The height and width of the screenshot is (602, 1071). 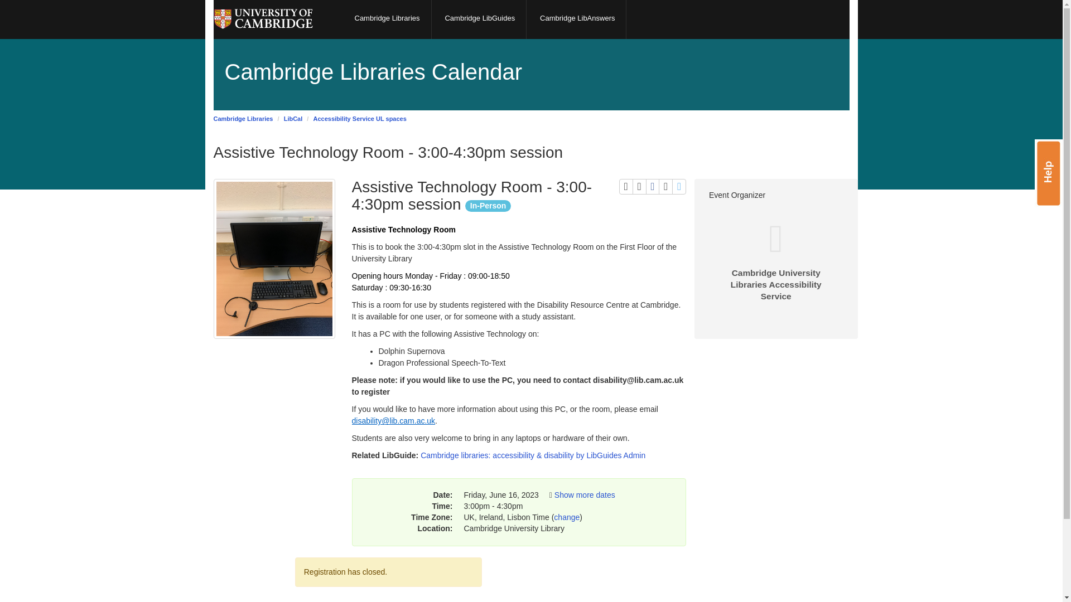 What do you see at coordinates (243, 119) in the screenshot?
I see `LibCal` at bounding box center [243, 119].